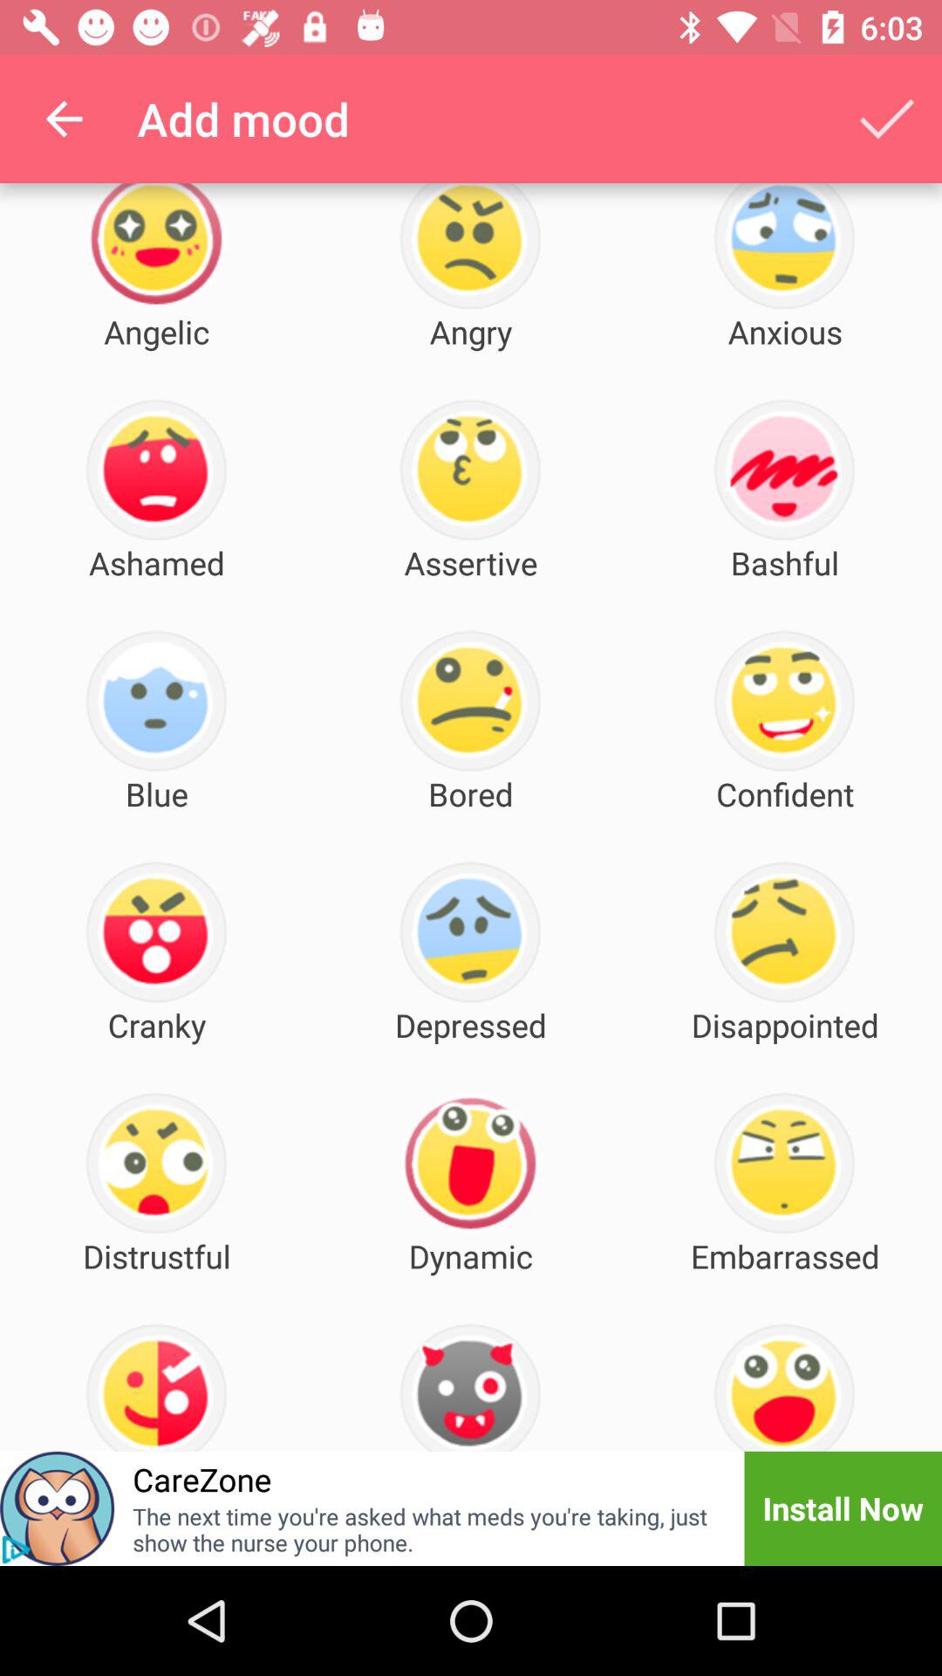 This screenshot has height=1676, width=942. Describe the element at coordinates (202, 1479) in the screenshot. I see `flip to the carezone` at that location.